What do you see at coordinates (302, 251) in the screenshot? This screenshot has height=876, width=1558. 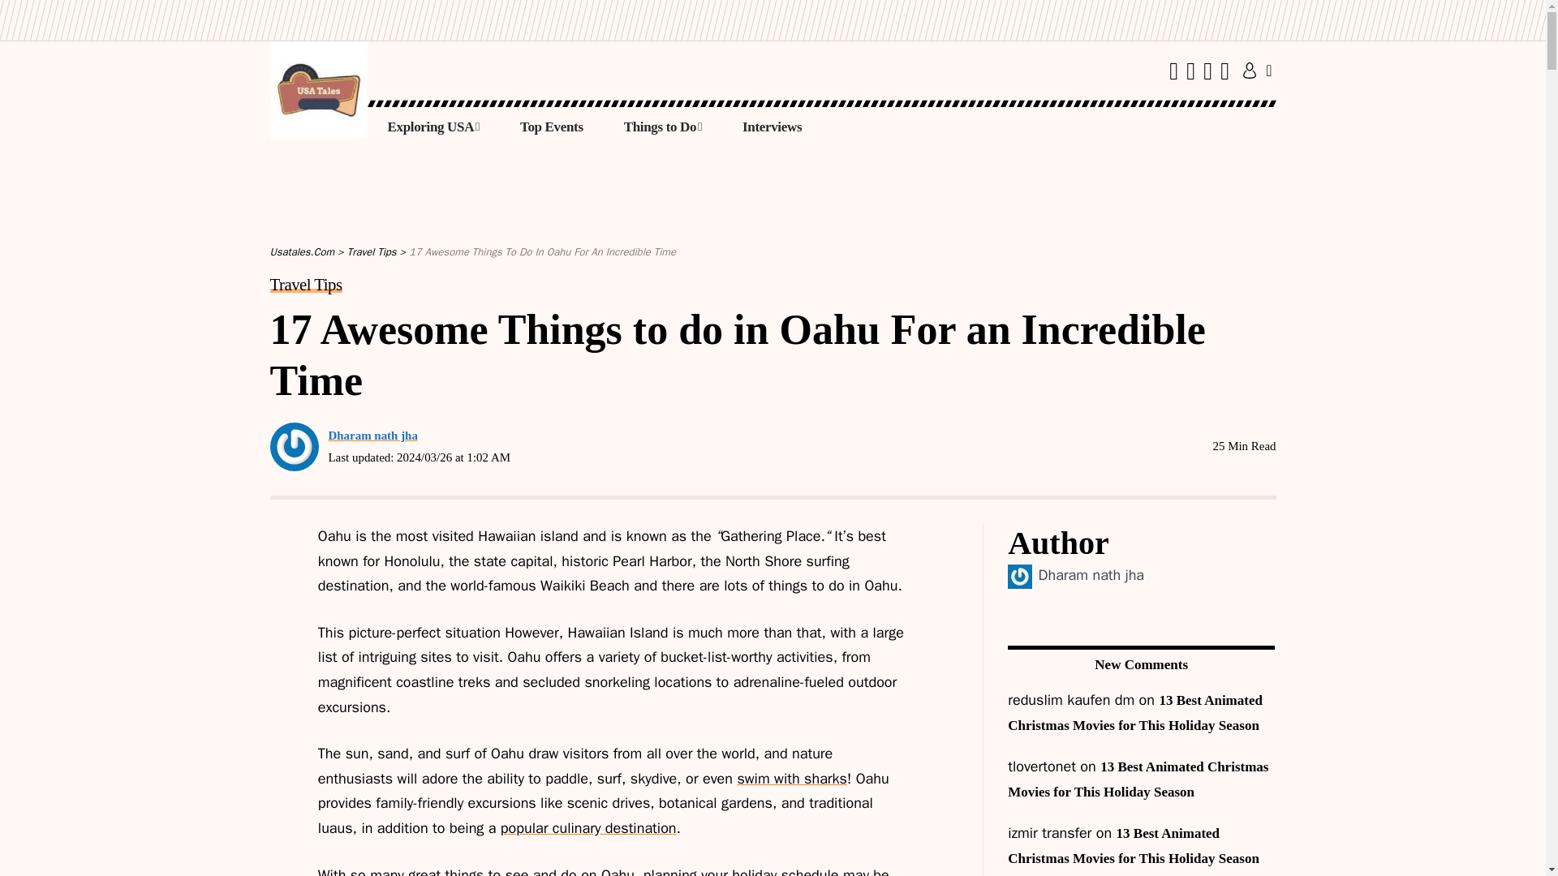 I see `Go to usatales.com.` at bounding box center [302, 251].